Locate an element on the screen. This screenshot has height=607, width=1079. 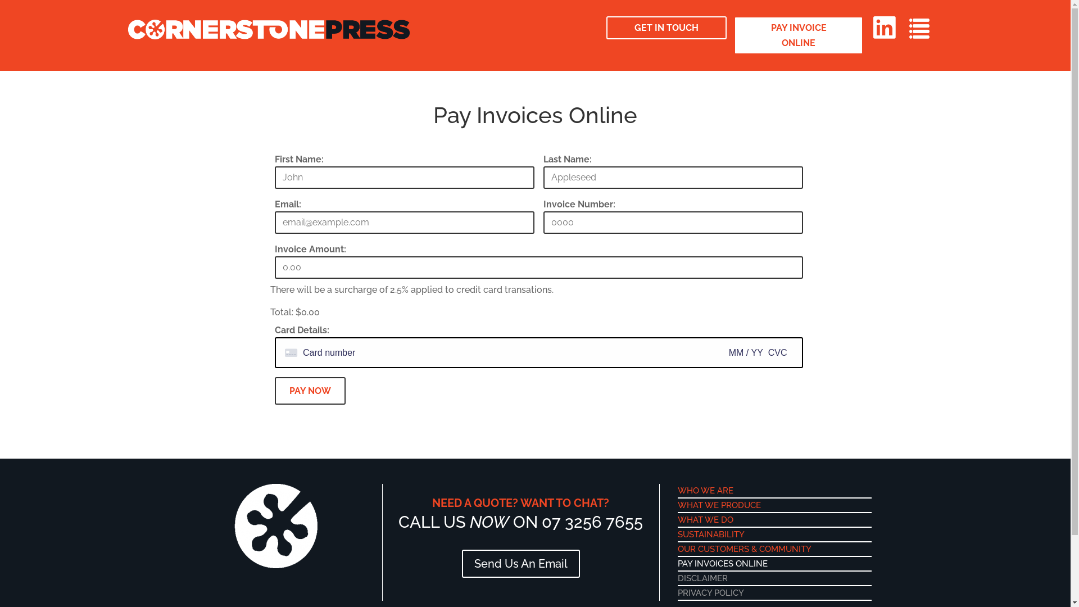
PAY INVOICE ONLINE is located at coordinates (798, 35).